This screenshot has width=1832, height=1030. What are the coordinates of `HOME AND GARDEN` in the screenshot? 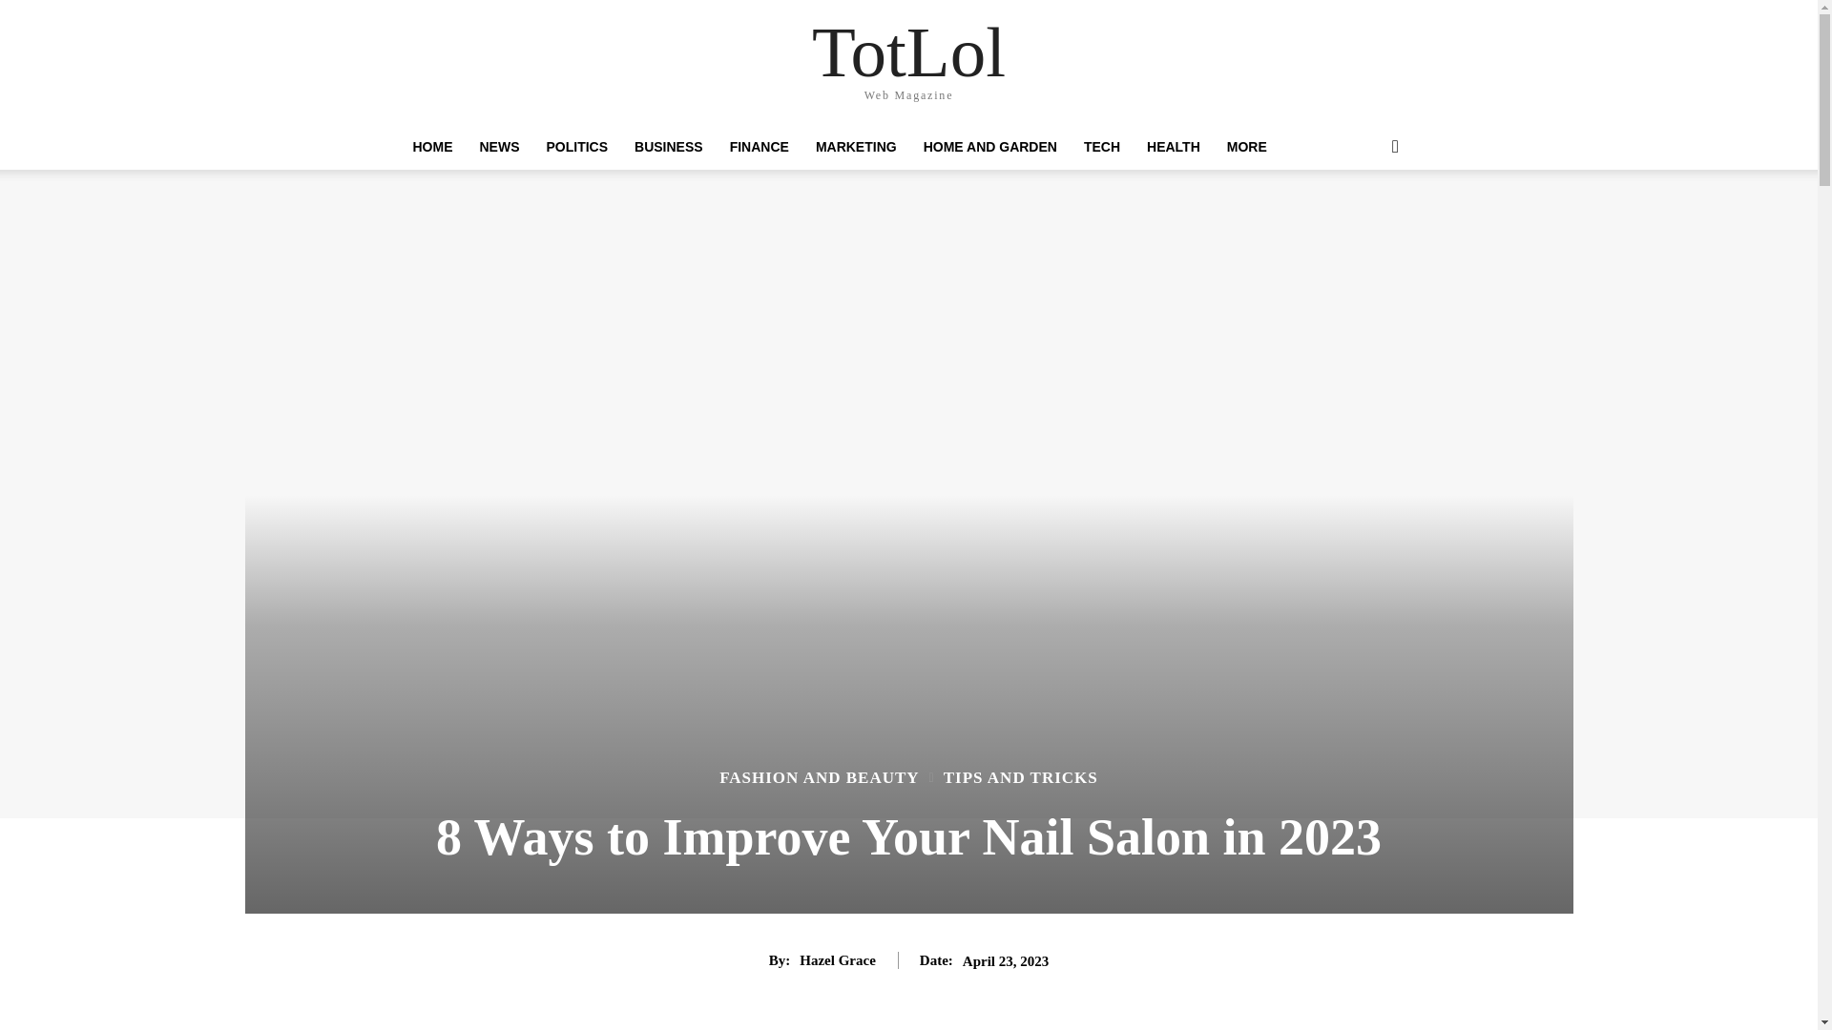 It's located at (990, 147).